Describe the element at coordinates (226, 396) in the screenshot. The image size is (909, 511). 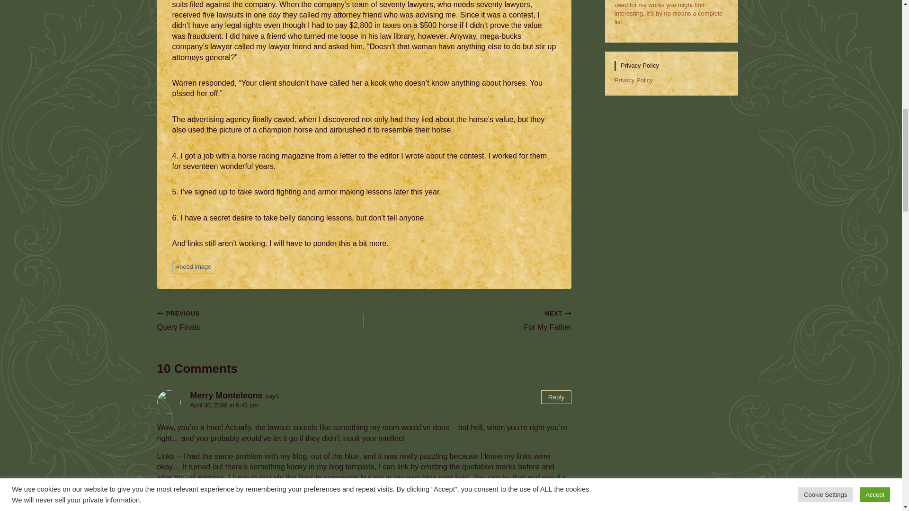
I see `Merry Monteleone` at that location.